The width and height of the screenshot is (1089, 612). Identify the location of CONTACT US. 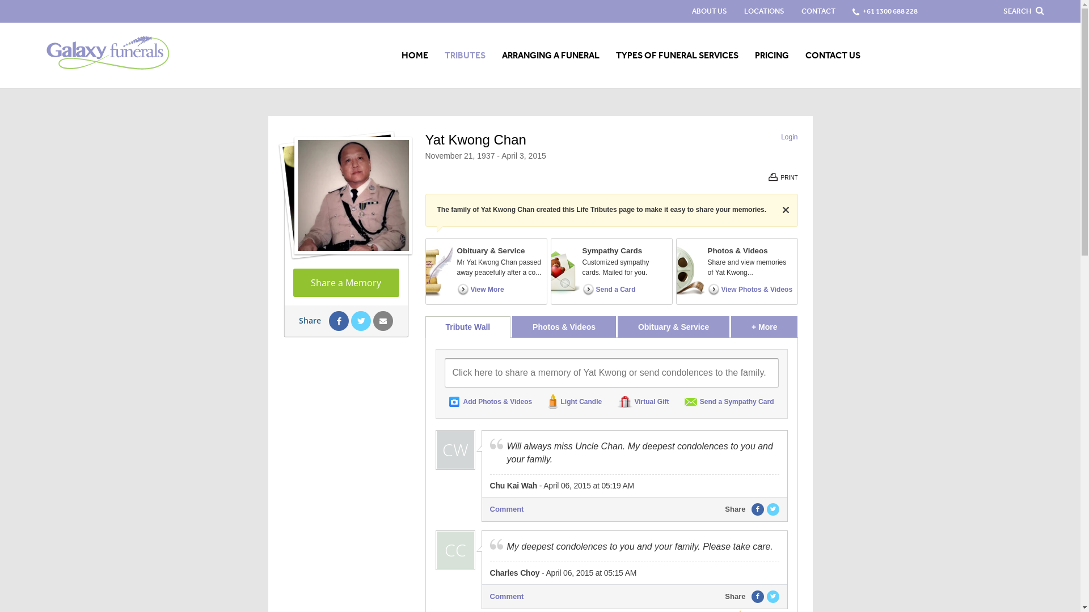
(833, 56).